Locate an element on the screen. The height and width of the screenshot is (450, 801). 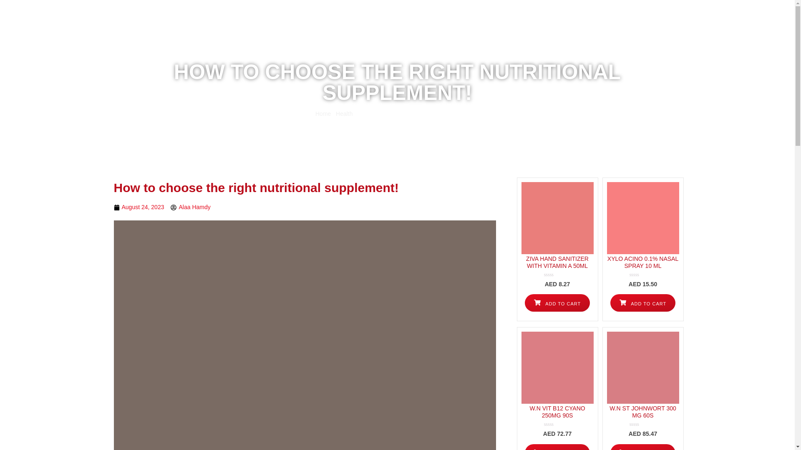
Career is located at coordinates (602, 36).